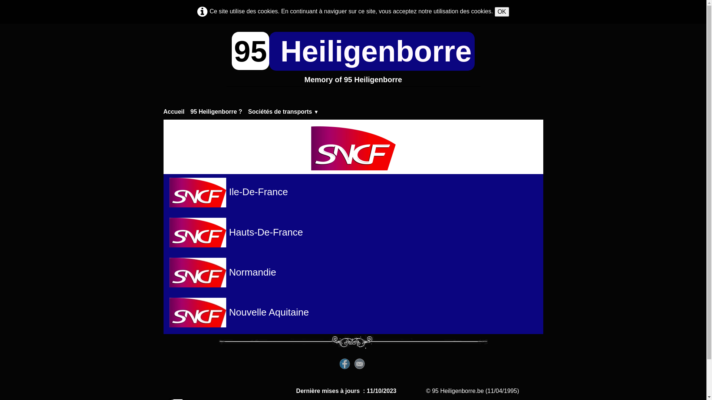  Describe the element at coordinates (177, 112) in the screenshot. I see `Accueil` at that location.